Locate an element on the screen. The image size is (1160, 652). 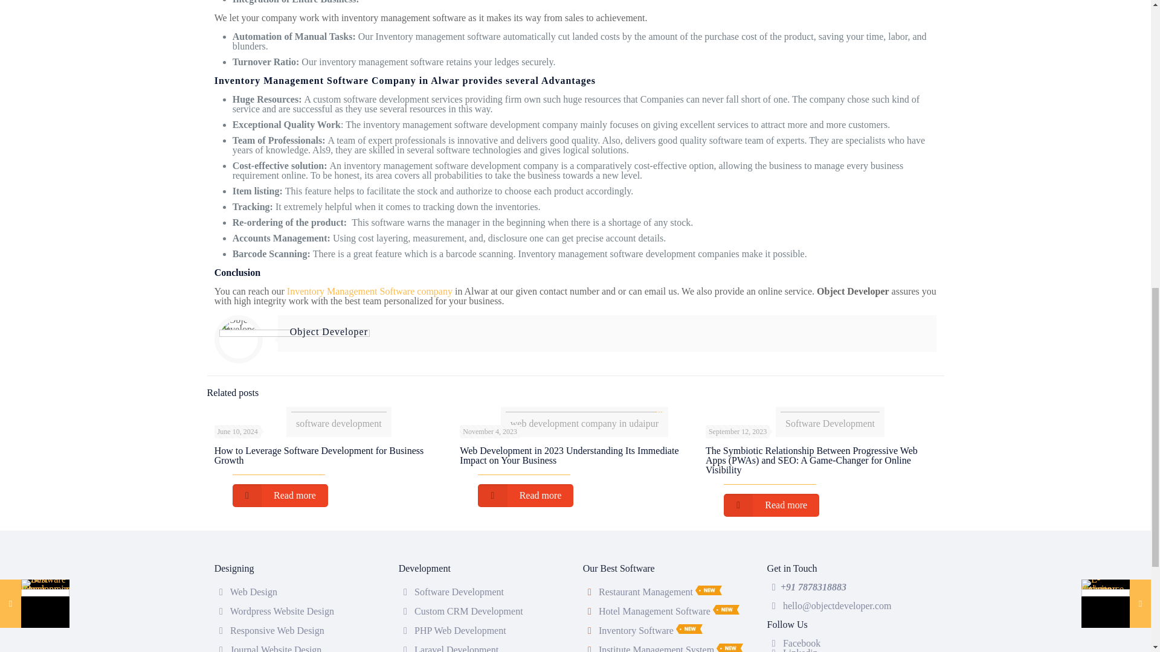
Best CRM Software Development Company in Udaipur is located at coordinates (468, 611).